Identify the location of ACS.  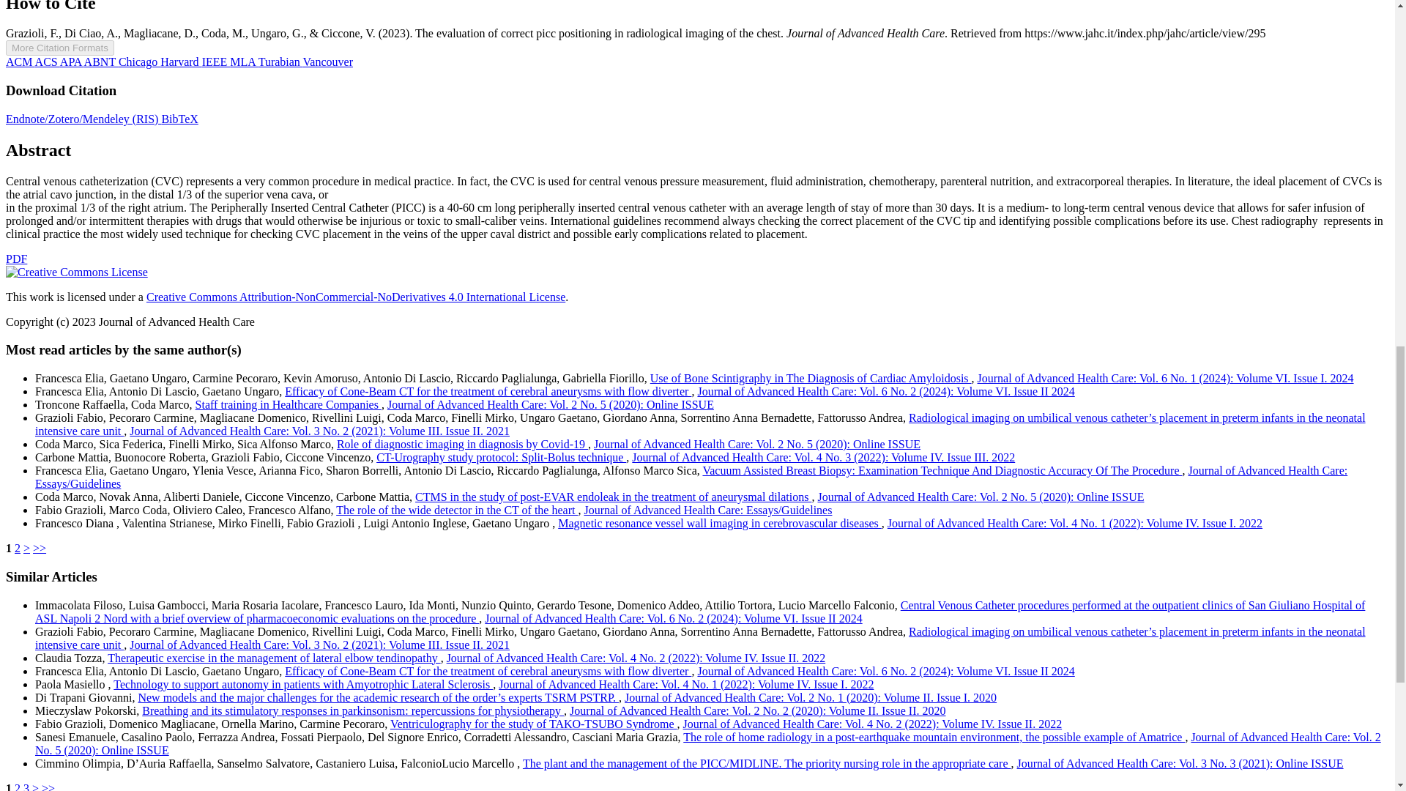
(48, 62).